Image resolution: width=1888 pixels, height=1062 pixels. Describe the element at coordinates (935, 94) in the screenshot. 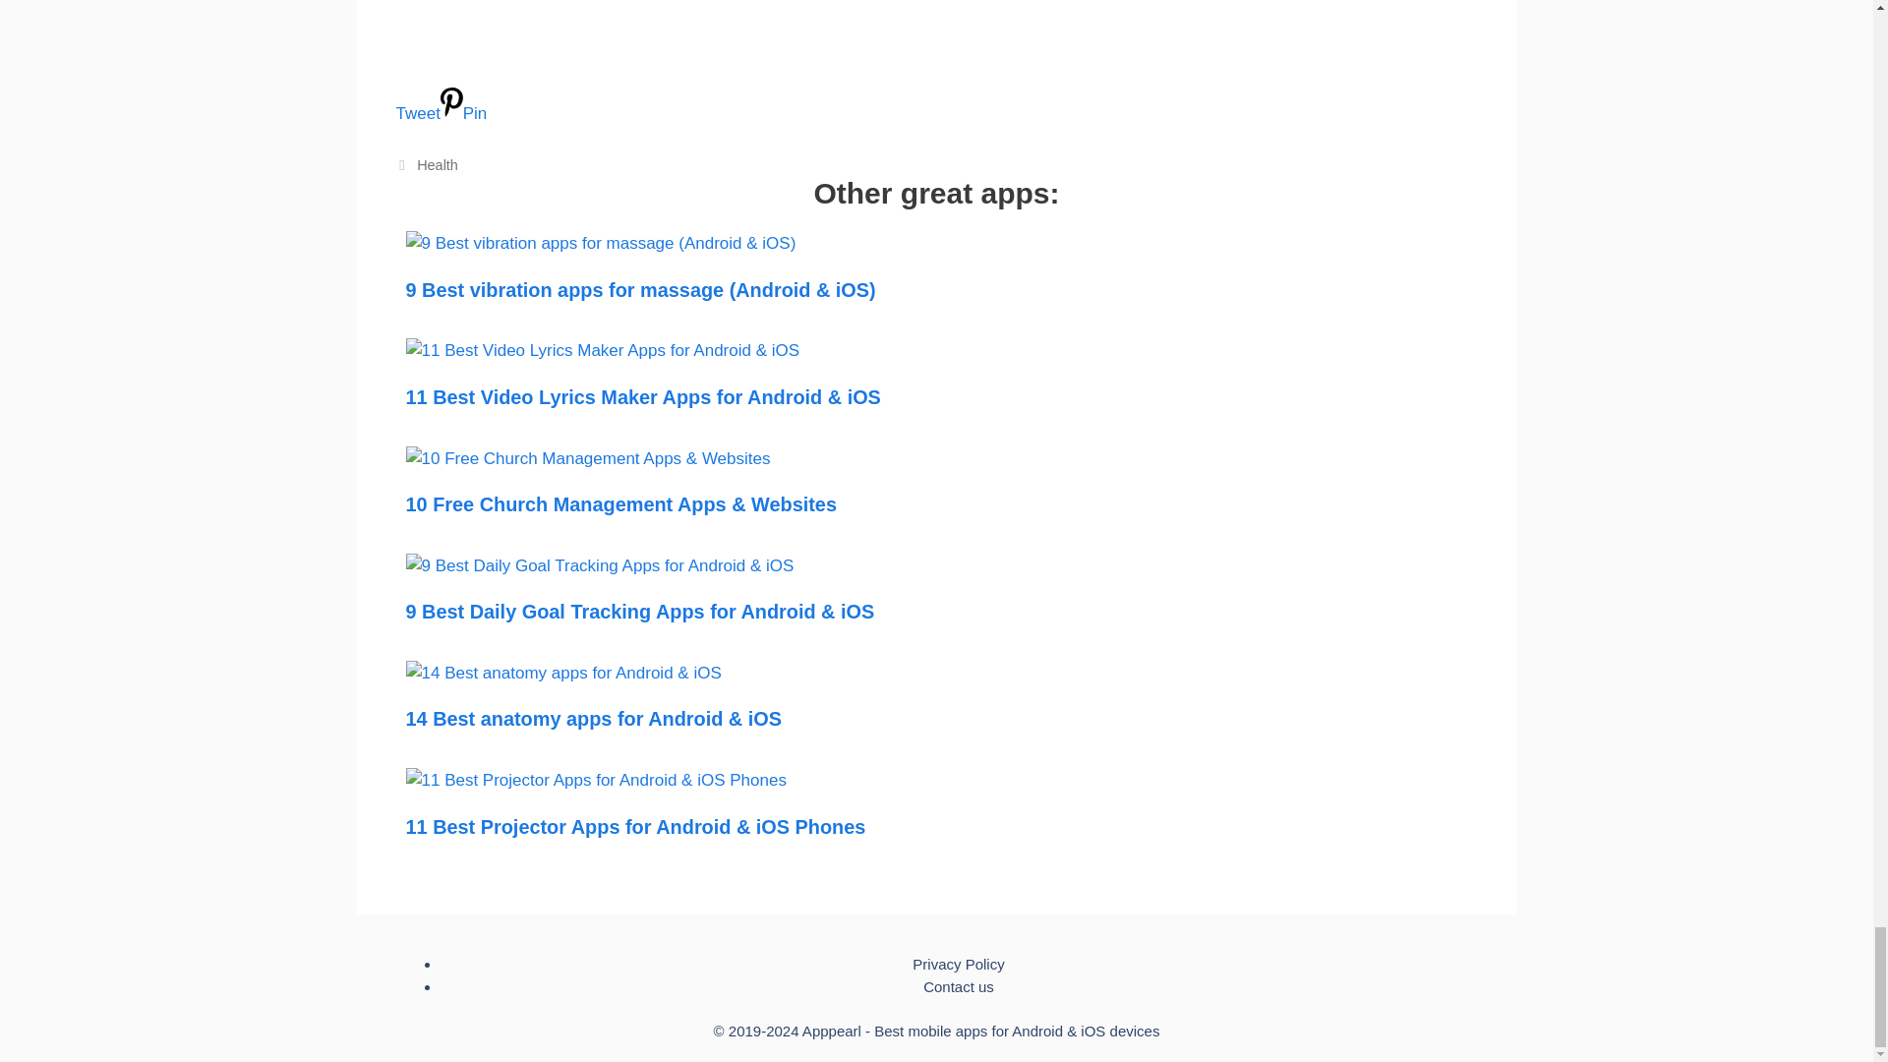

I see `Tweet` at that location.